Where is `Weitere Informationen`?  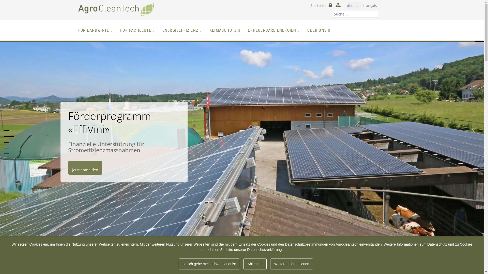 Weitere Informationen is located at coordinates (292, 264).